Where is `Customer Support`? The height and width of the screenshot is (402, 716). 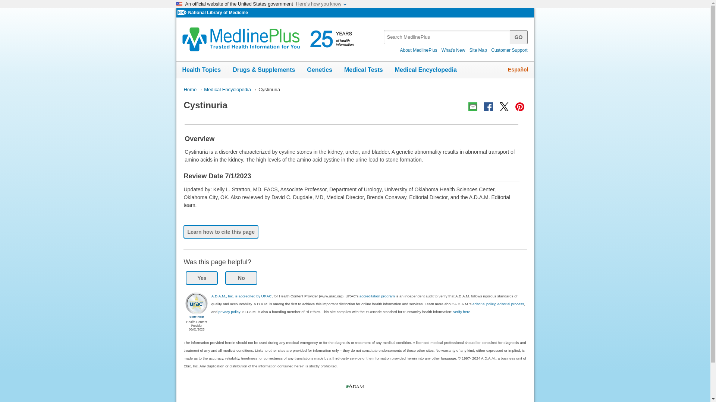
Customer Support is located at coordinates (509, 50).